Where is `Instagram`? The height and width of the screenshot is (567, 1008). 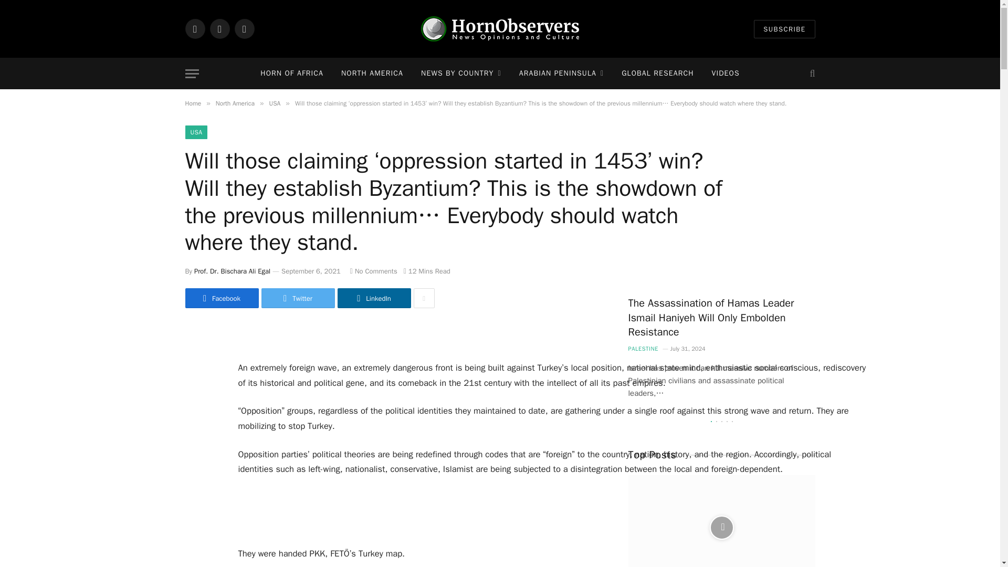 Instagram is located at coordinates (244, 28).